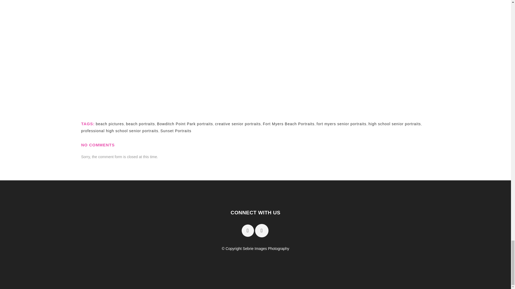  Describe the element at coordinates (141, 124) in the screenshot. I see `beach portraits` at that location.